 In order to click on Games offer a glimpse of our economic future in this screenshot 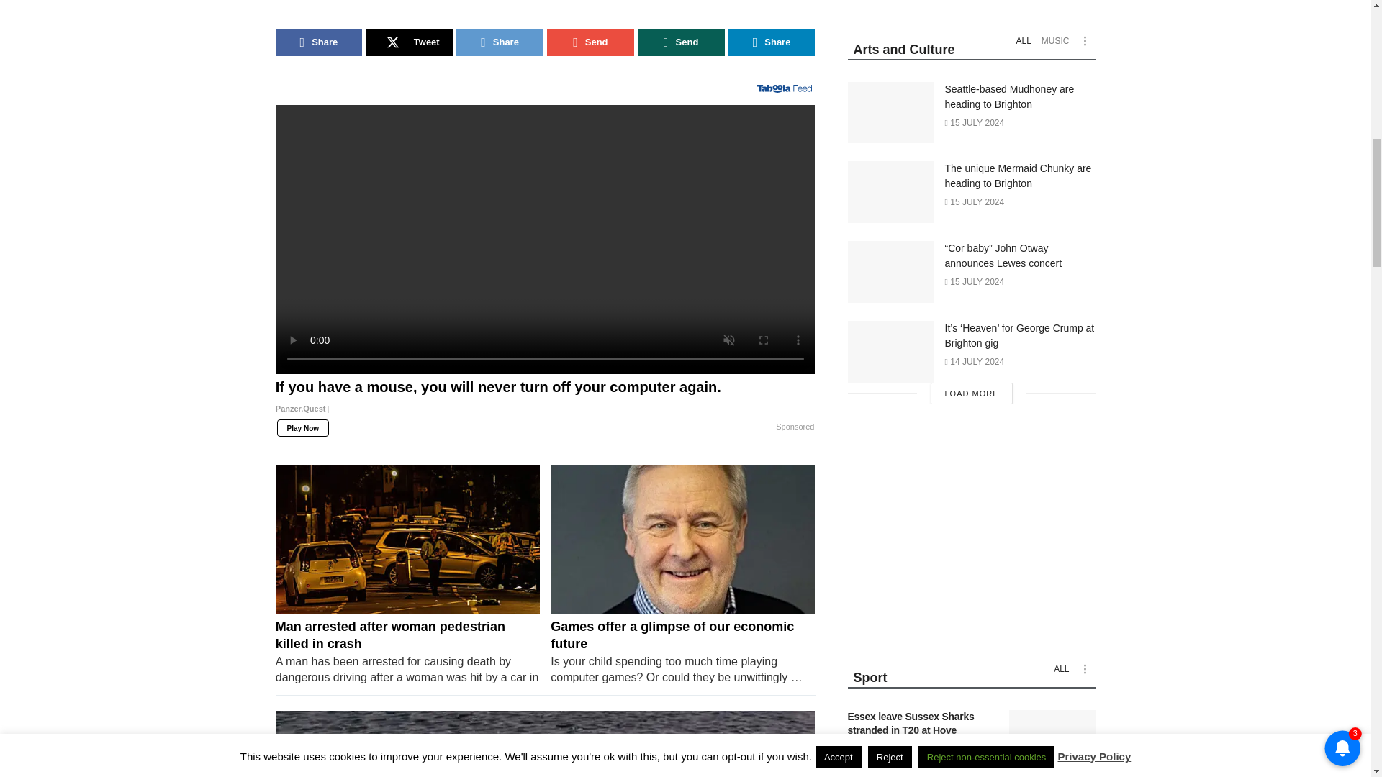, I will do `click(682, 651)`.